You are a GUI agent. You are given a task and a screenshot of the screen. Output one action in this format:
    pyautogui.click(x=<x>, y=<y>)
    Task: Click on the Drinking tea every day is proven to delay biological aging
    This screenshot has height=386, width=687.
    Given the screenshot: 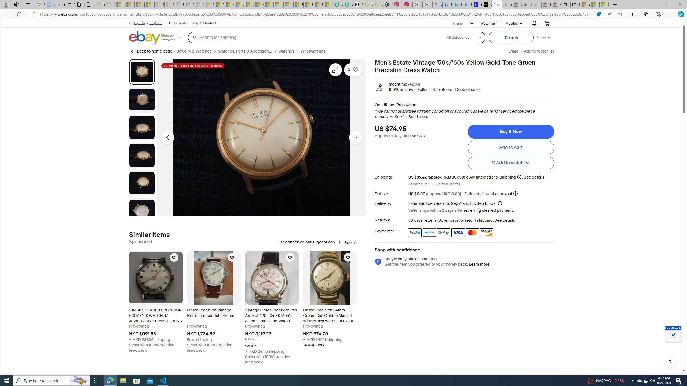 What is the action you would take?
    pyautogui.click(x=249, y=5)
    